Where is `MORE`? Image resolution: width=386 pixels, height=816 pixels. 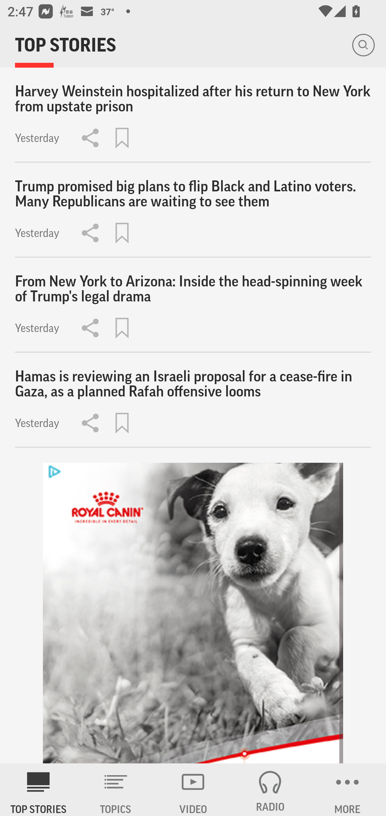
MORE is located at coordinates (347, 790).